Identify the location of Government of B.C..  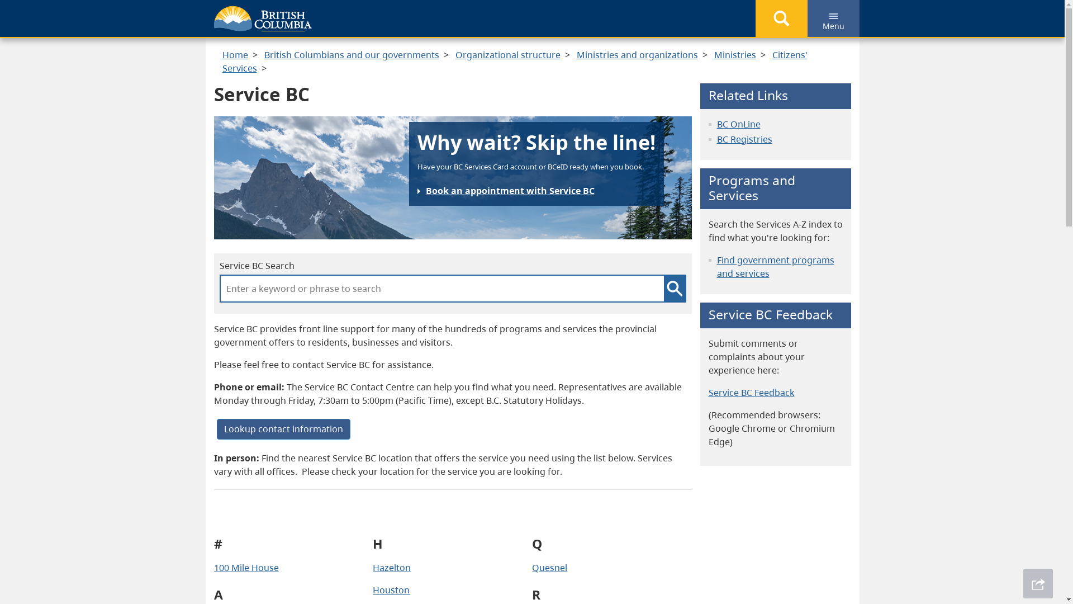
(263, 19).